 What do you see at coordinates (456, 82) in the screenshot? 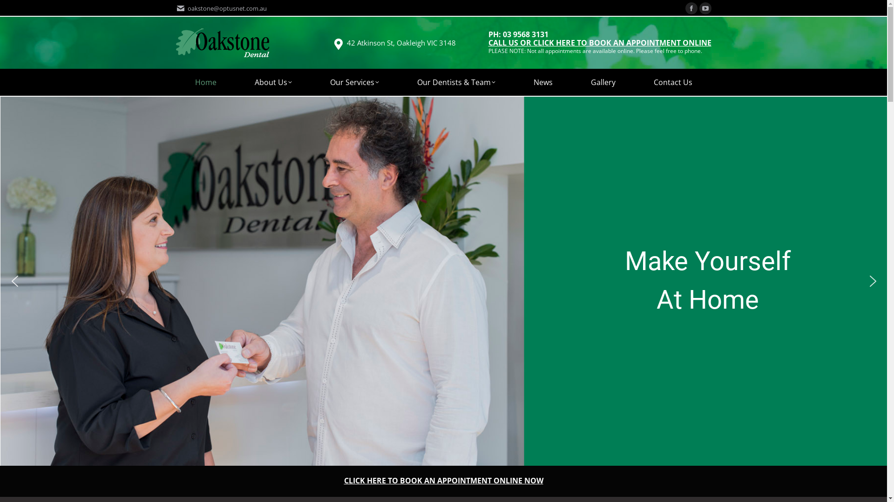
I see `Our Dentists & Team` at bounding box center [456, 82].